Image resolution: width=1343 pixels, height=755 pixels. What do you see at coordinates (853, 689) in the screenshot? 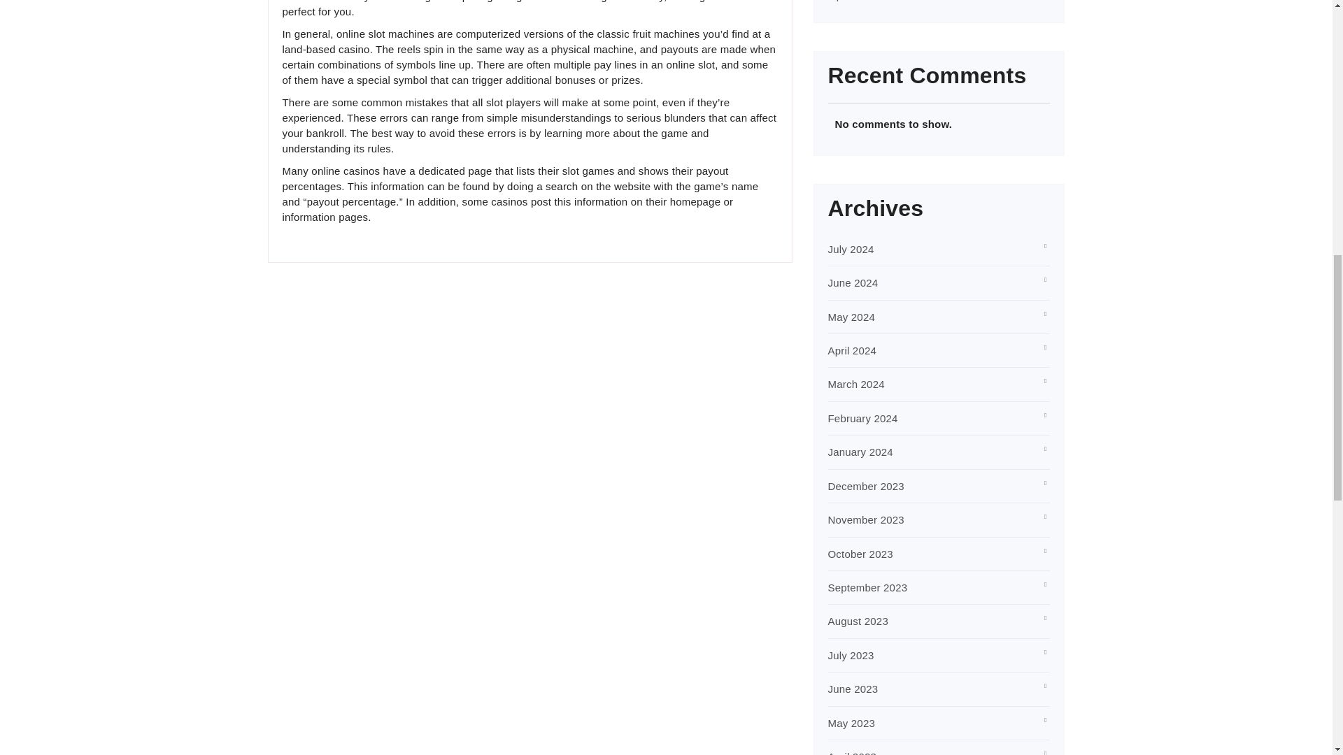
I see `June 2023` at bounding box center [853, 689].